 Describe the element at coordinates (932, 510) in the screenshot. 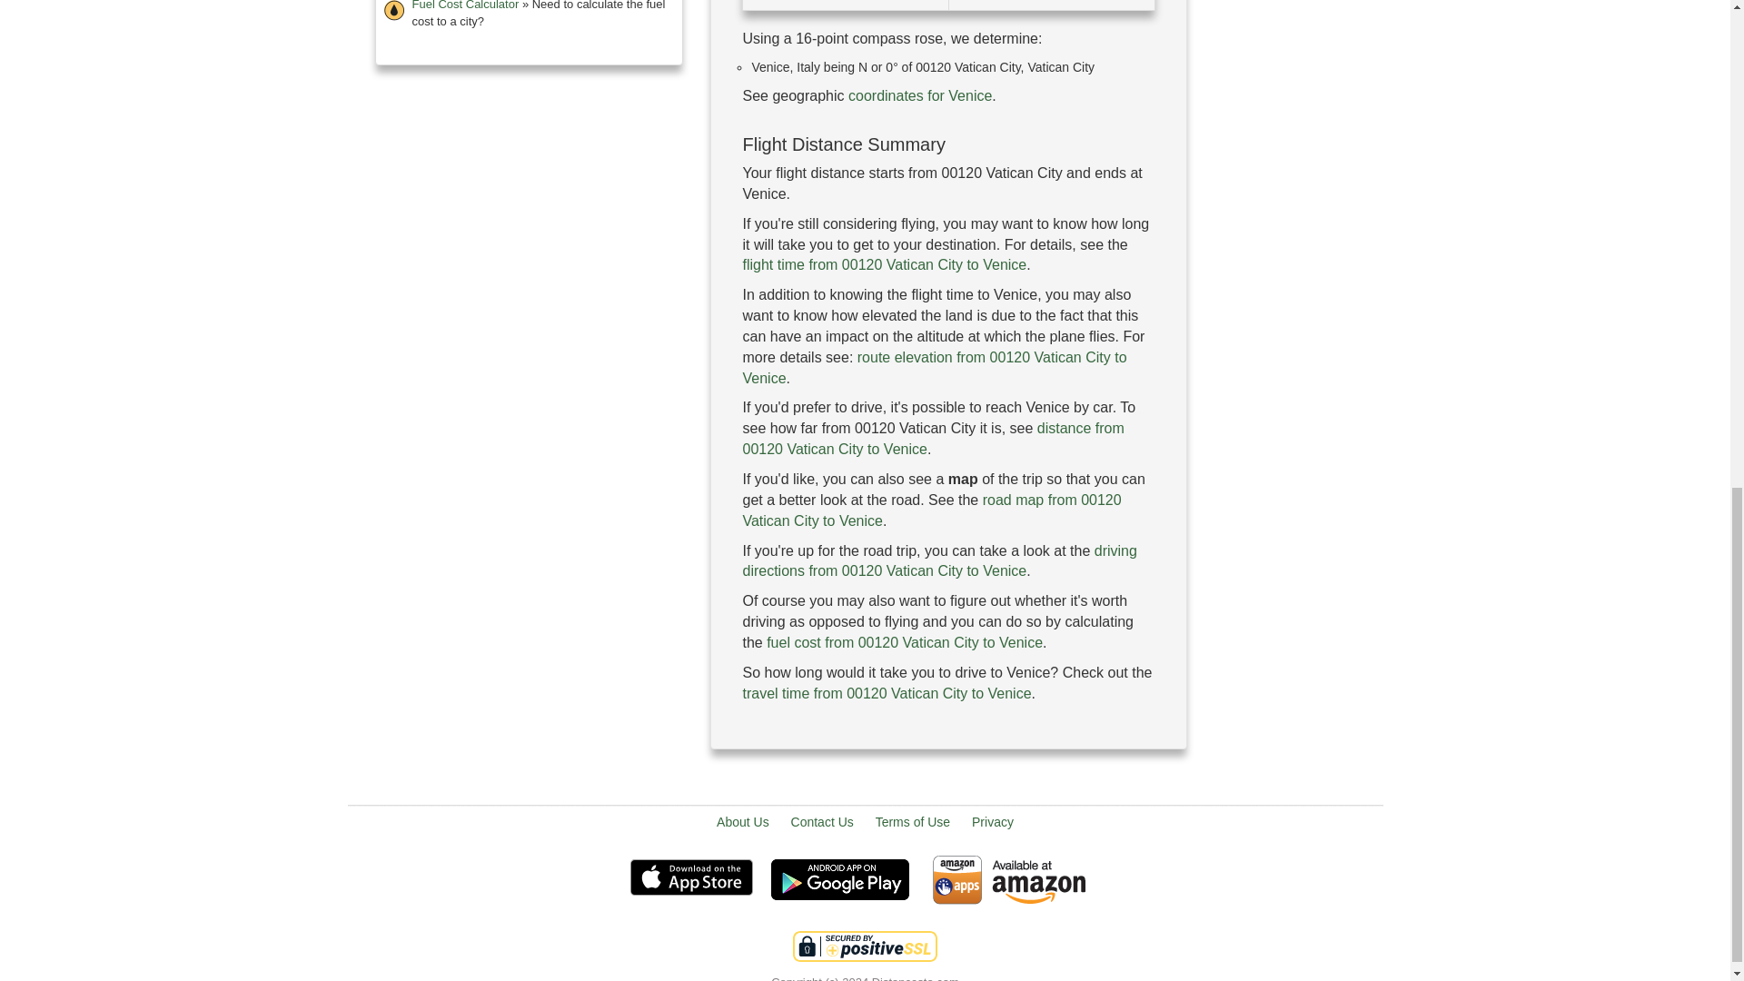

I see `road map from 00120 Vatican City to Venice` at that location.